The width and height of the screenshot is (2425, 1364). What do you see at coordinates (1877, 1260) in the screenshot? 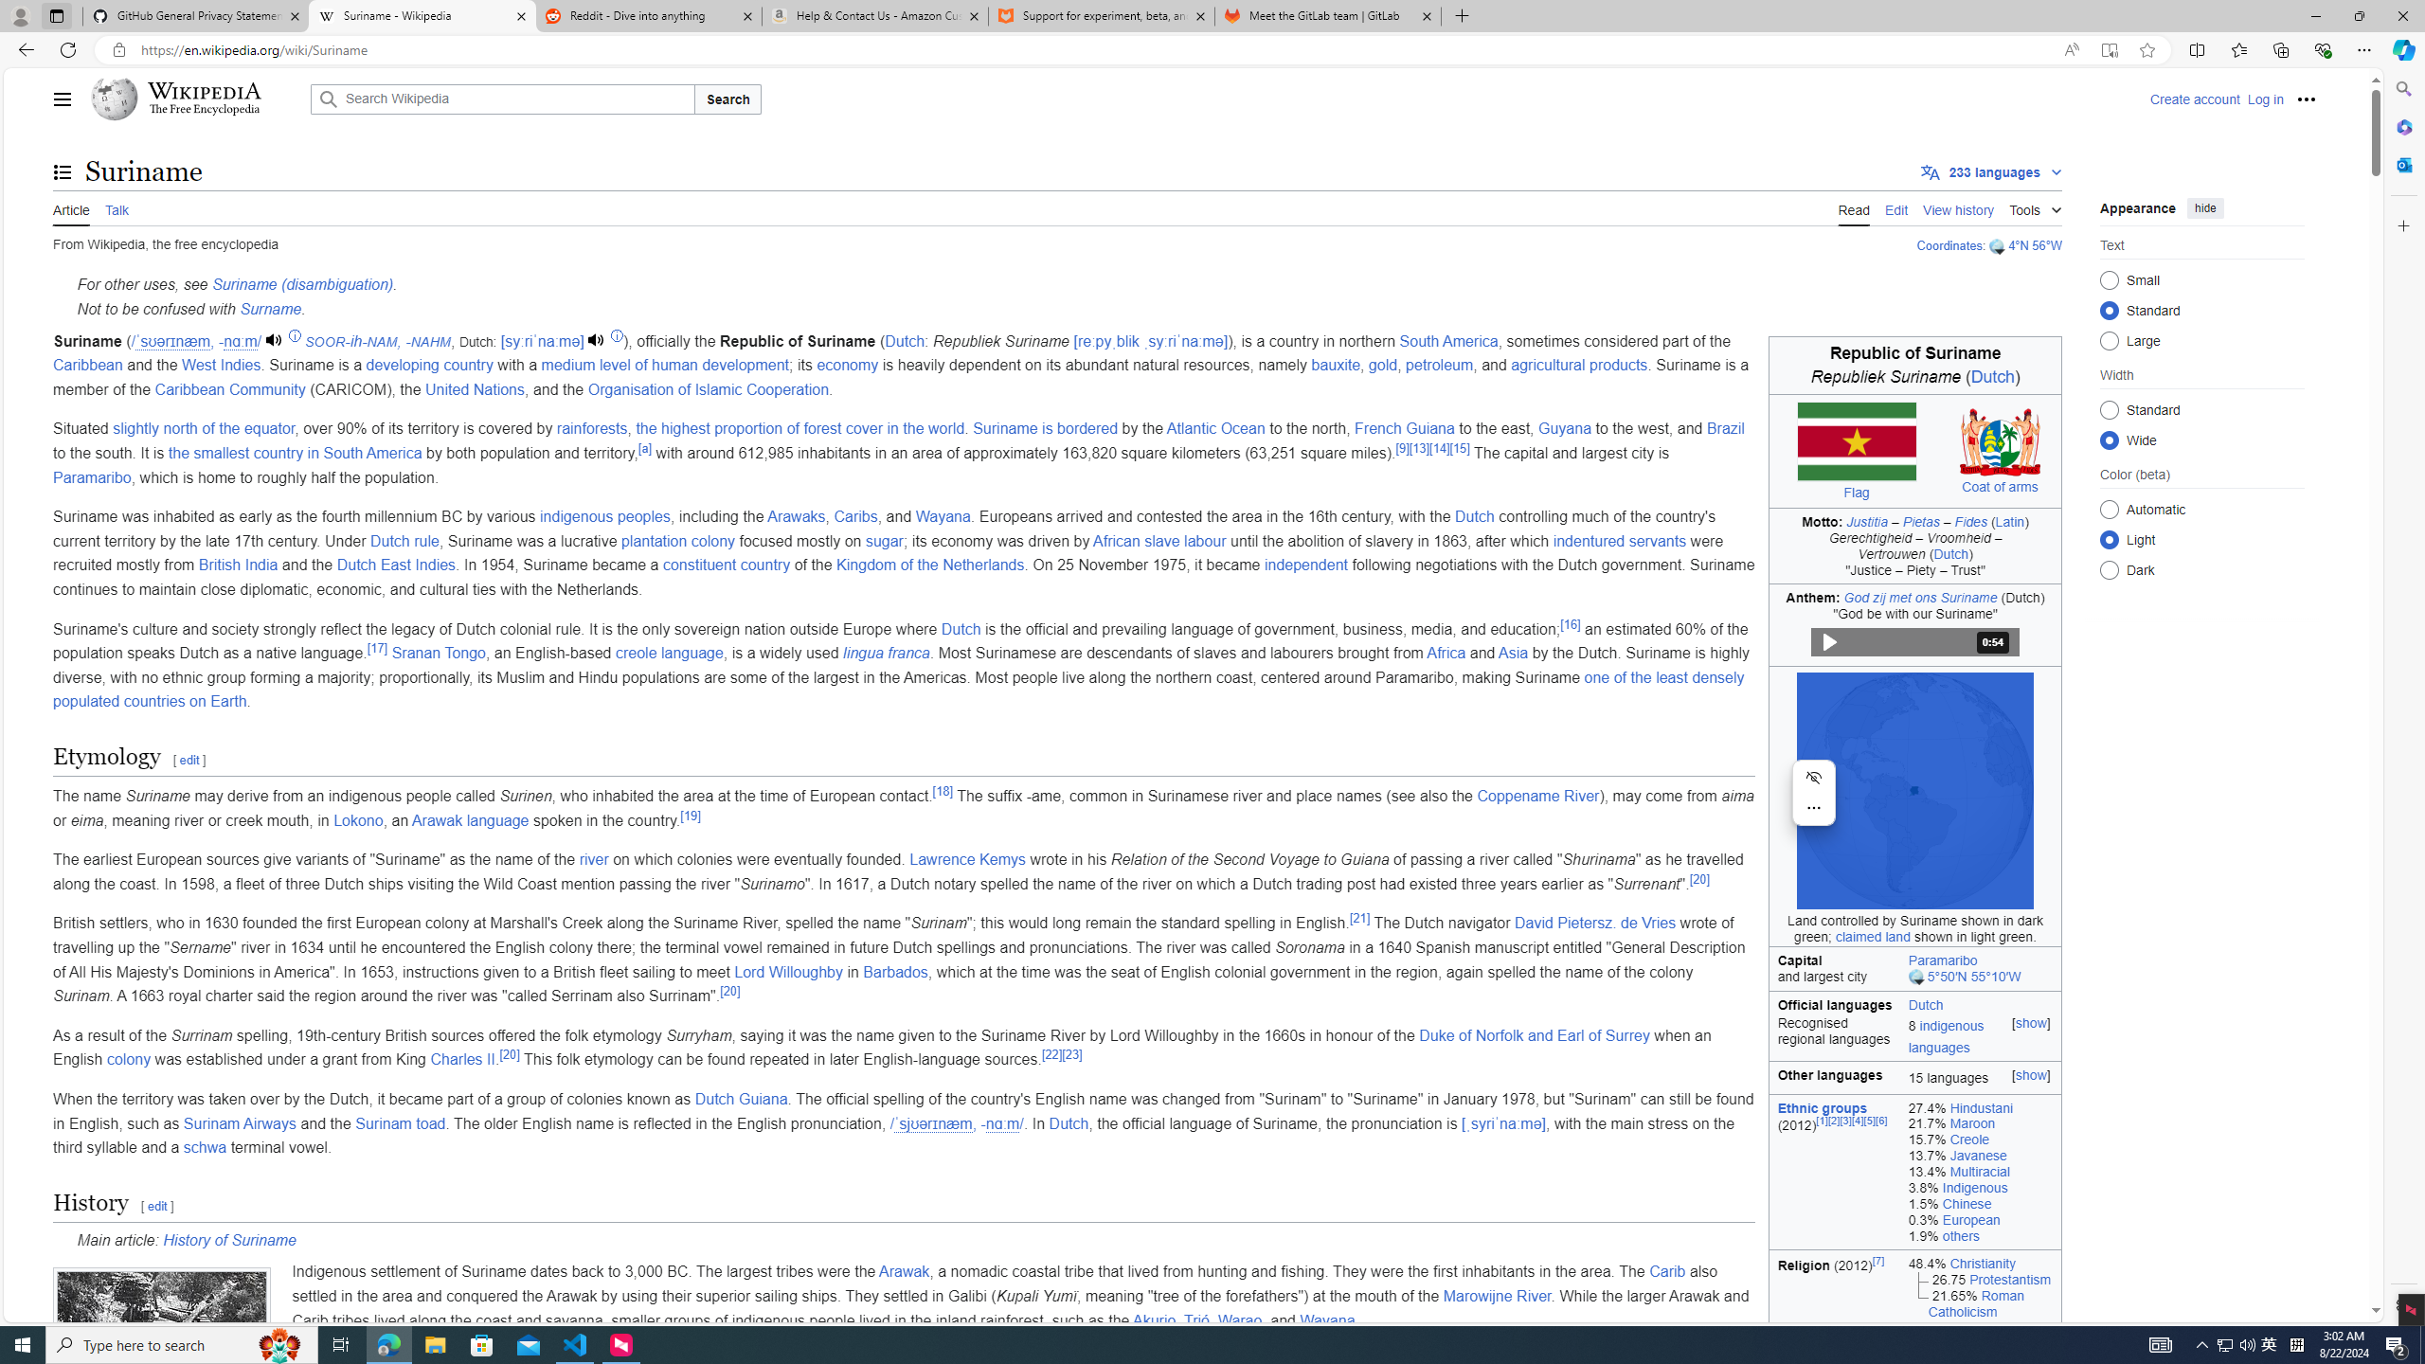
I see `[7]` at bounding box center [1877, 1260].